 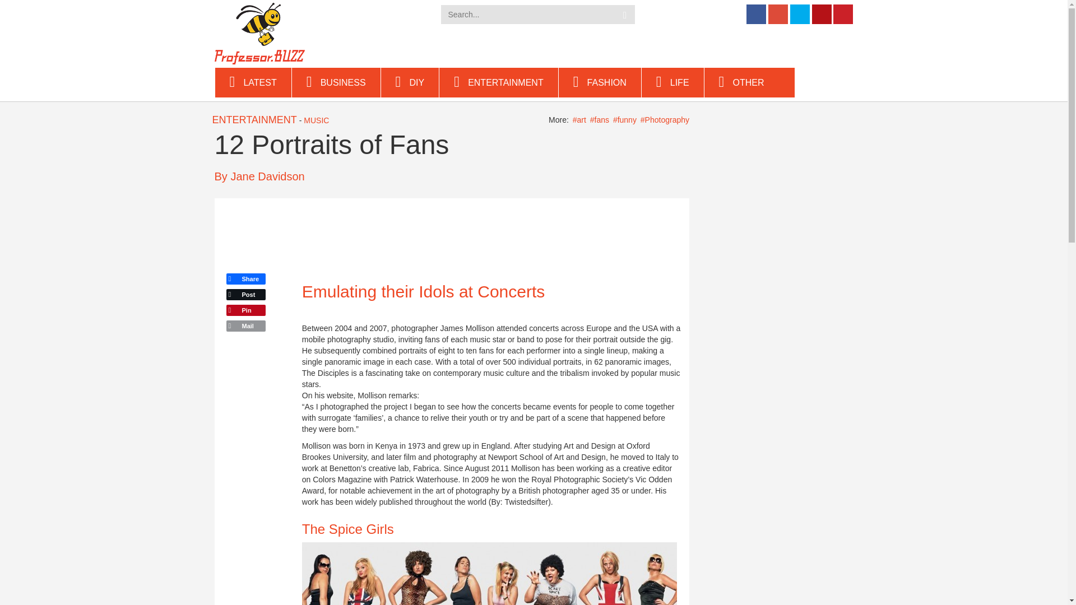 I want to click on FASHION, so click(x=600, y=82).